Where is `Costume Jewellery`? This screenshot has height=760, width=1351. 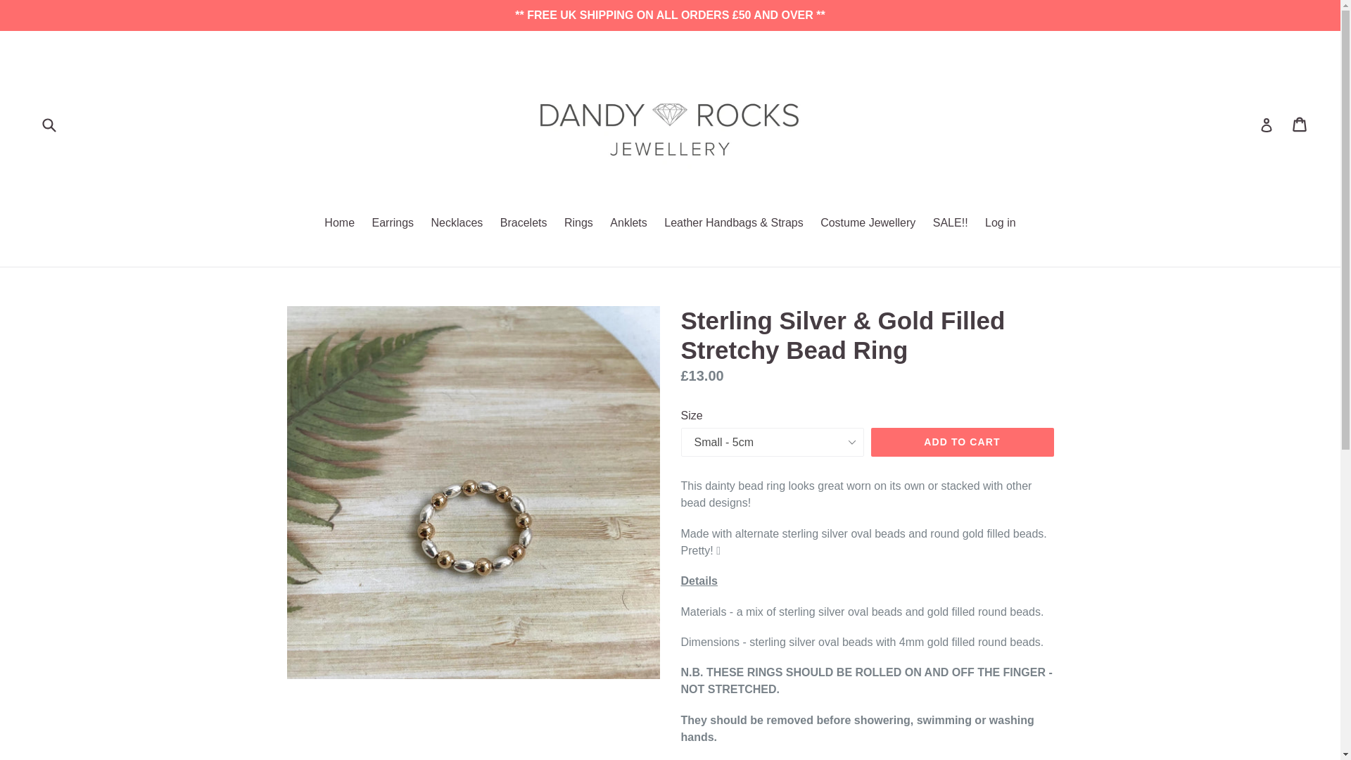
Costume Jewellery is located at coordinates (868, 224).